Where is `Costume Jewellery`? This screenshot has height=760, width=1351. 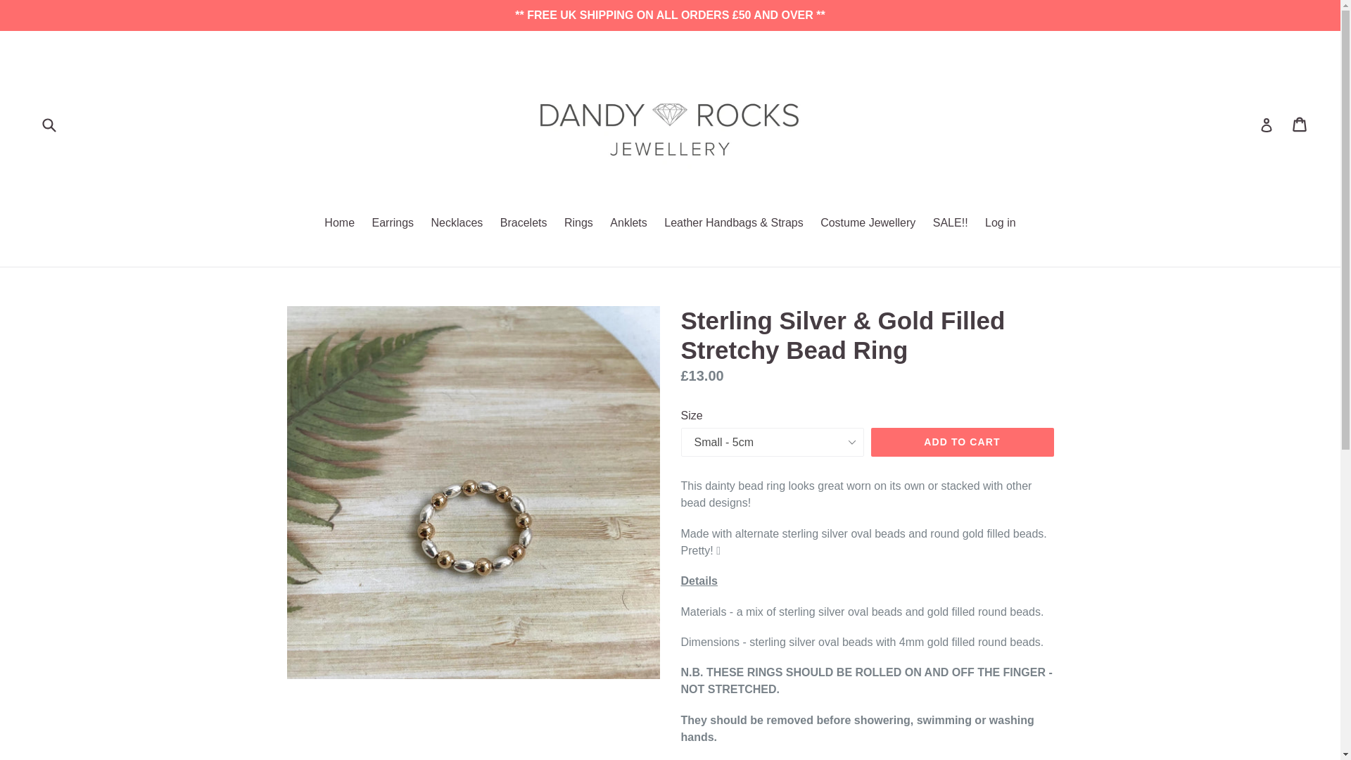
Costume Jewellery is located at coordinates (868, 224).